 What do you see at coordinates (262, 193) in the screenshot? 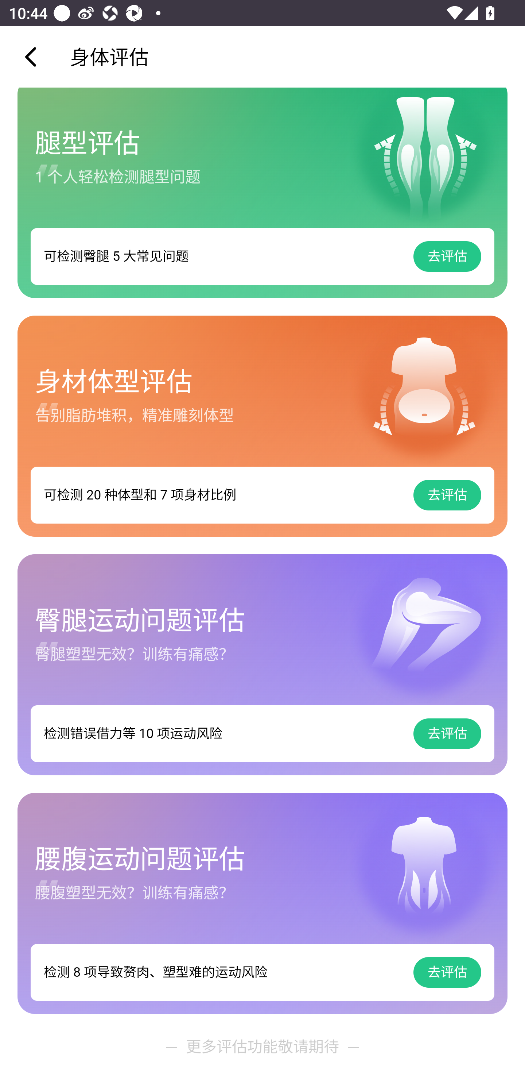
I see `1` at bounding box center [262, 193].